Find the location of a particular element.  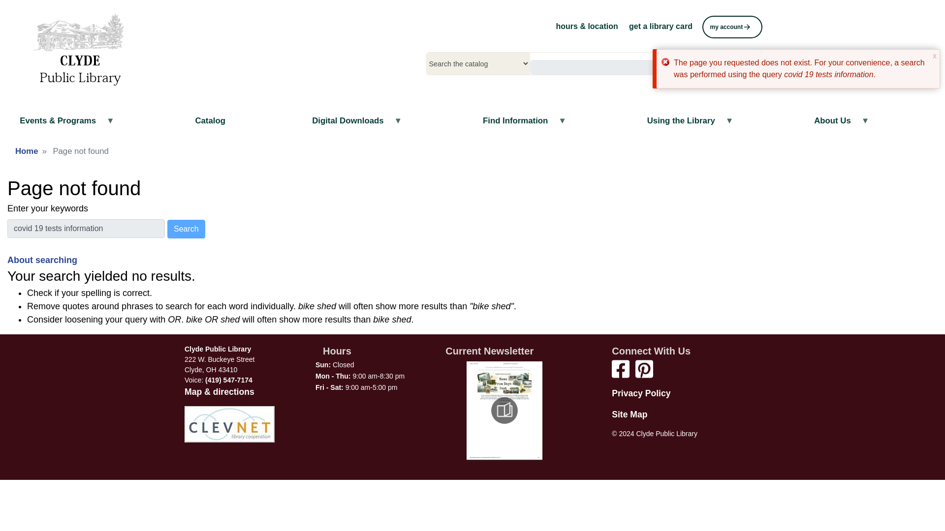

Catalog is located at coordinates (210, 121).